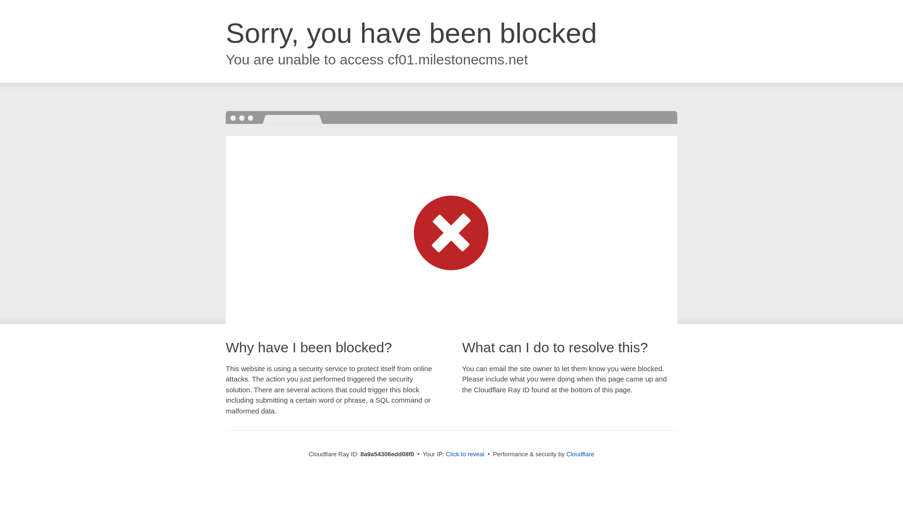  What do you see at coordinates (465, 454) in the screenshot?
I see `Click to reveal` at bounding box center [465, 454].